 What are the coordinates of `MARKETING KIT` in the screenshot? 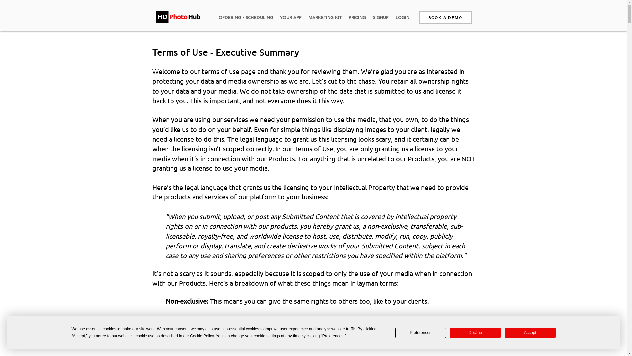 It's located at (325, 17).